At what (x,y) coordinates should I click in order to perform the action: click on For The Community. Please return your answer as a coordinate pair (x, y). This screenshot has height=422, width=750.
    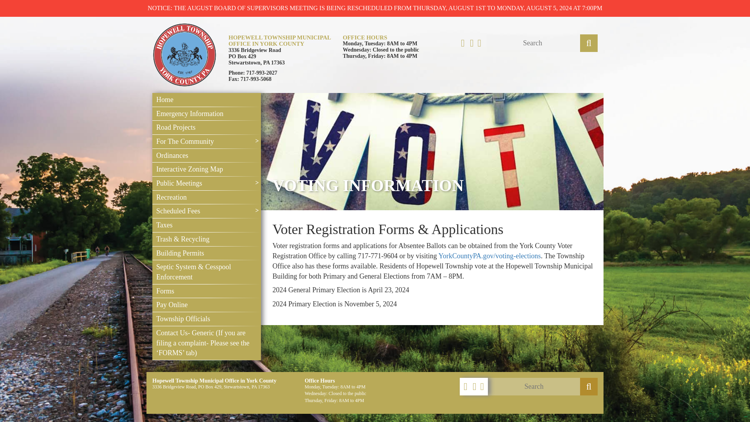
    Looking at the image, I should click on (206, 141).